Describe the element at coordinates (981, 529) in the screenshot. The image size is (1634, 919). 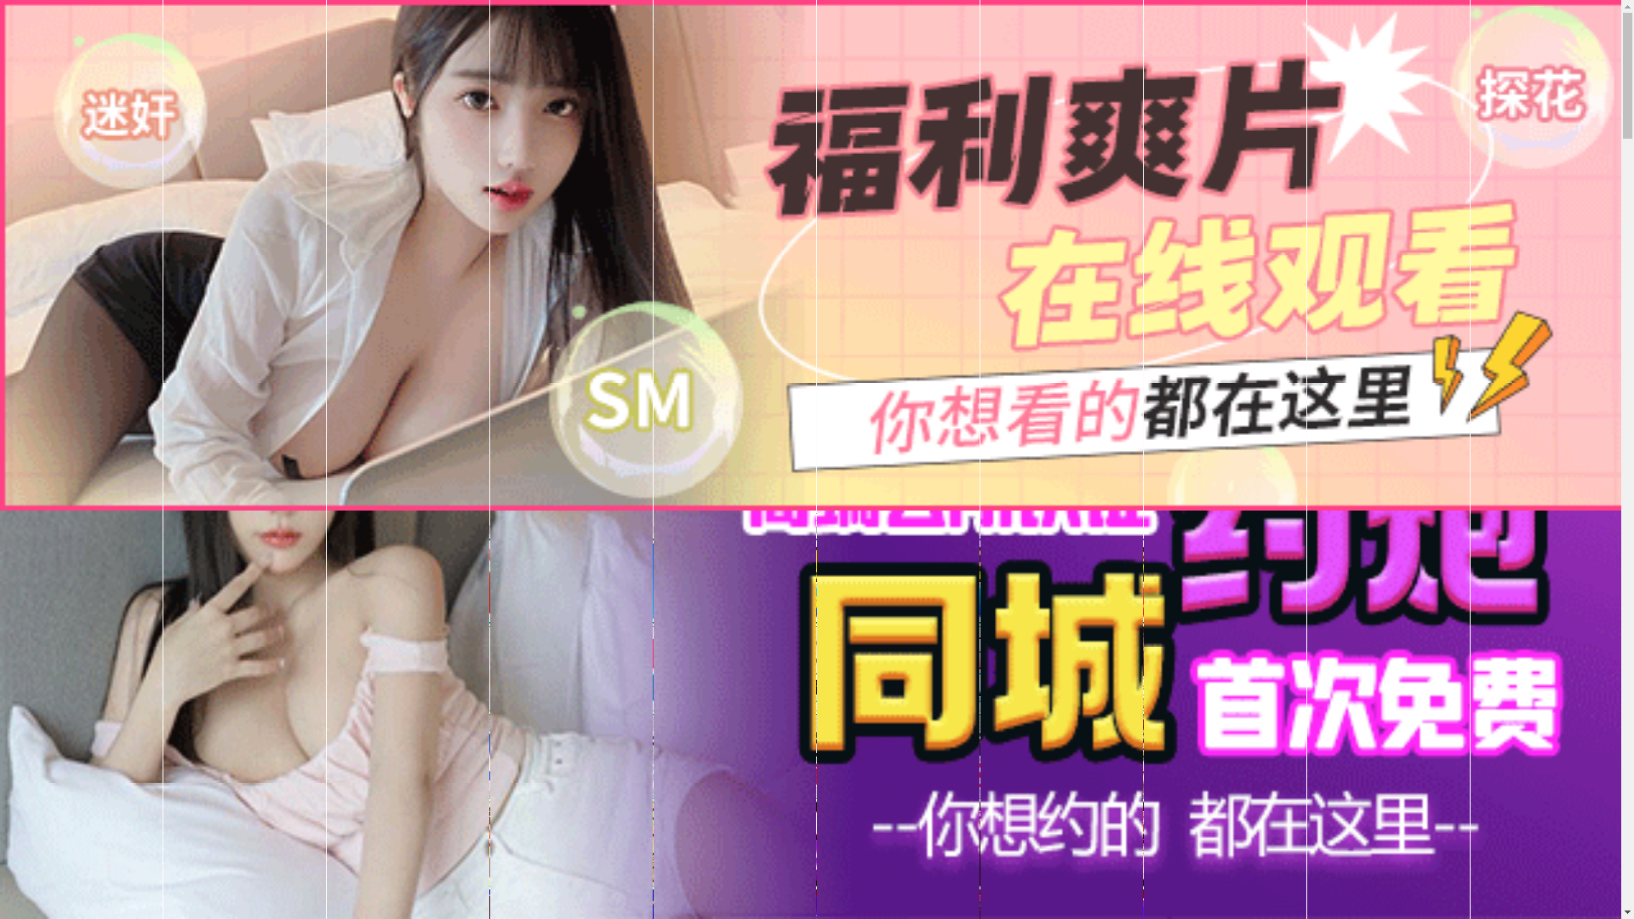
I see `|` at that location.